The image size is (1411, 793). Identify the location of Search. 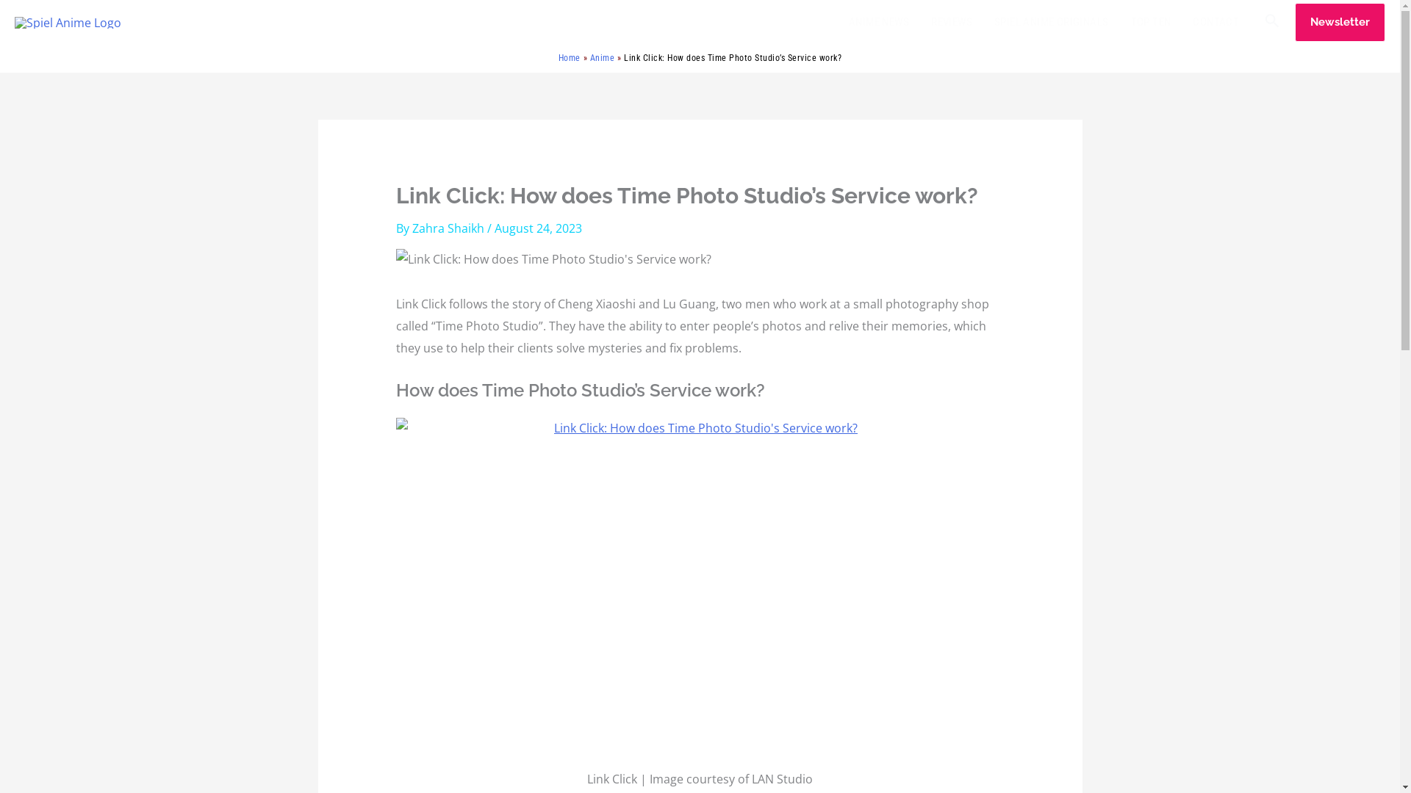
(1271, 23).